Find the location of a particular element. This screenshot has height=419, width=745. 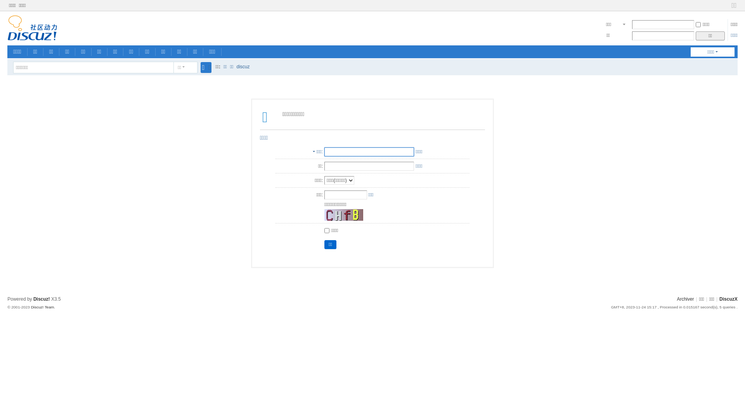

DiscuzX is located at coordinates (729, 299).